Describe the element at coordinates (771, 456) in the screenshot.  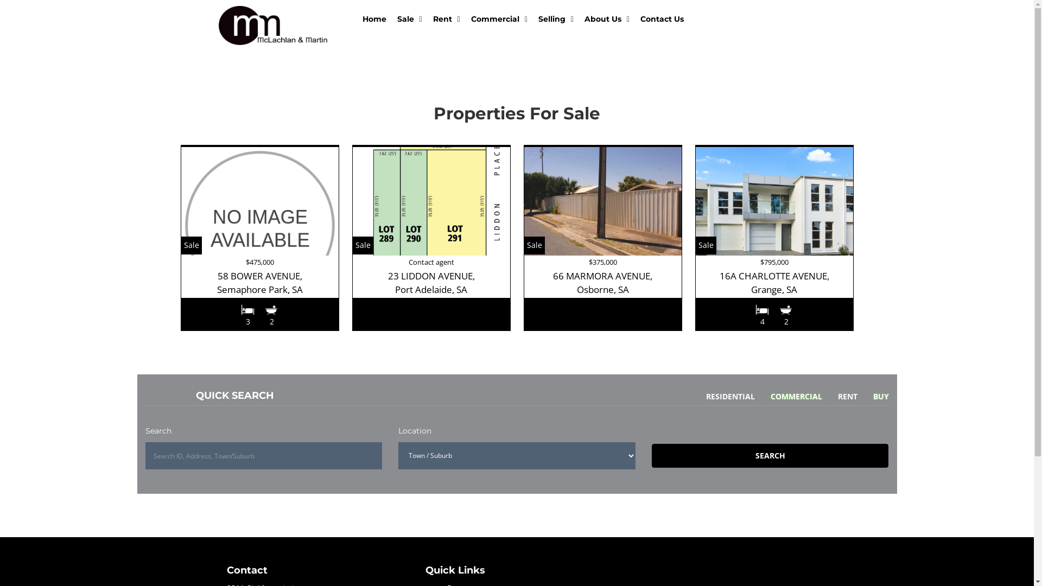
I see `SEARCH` at that location.